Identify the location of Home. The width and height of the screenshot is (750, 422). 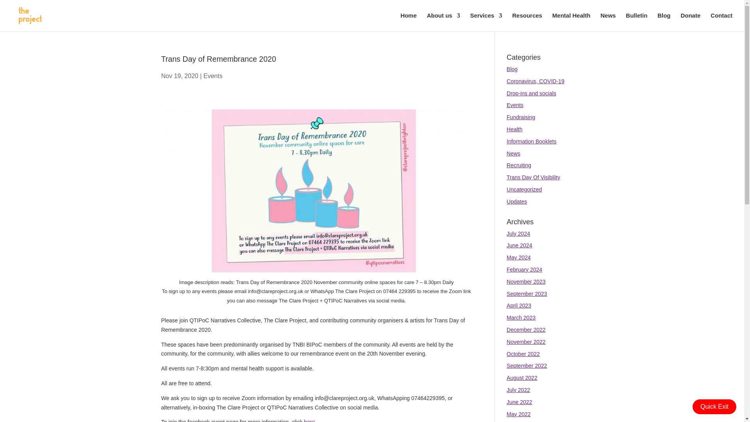
(409, 22).